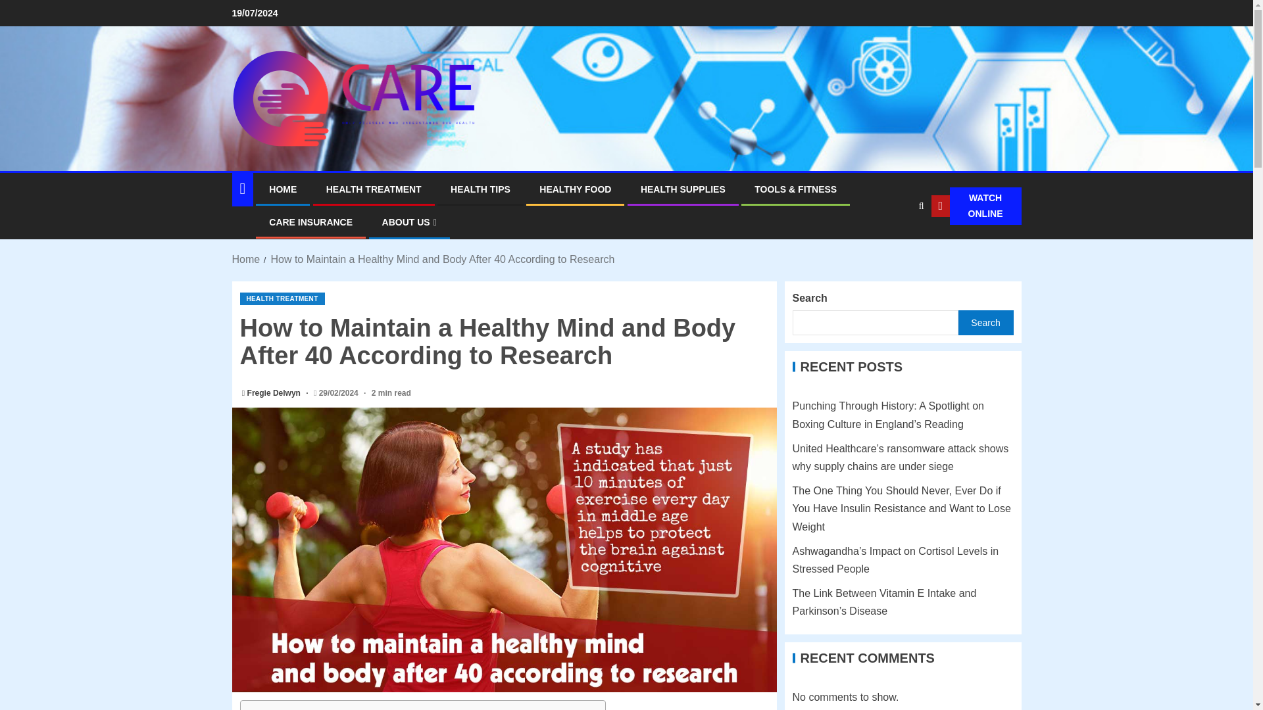 The height and width of the screenshot is (710, 1263). What do you see at coordinates (575, 189) in the screenshot?
I see `HEALTHY FOOD` at bounding box center [575, 189].